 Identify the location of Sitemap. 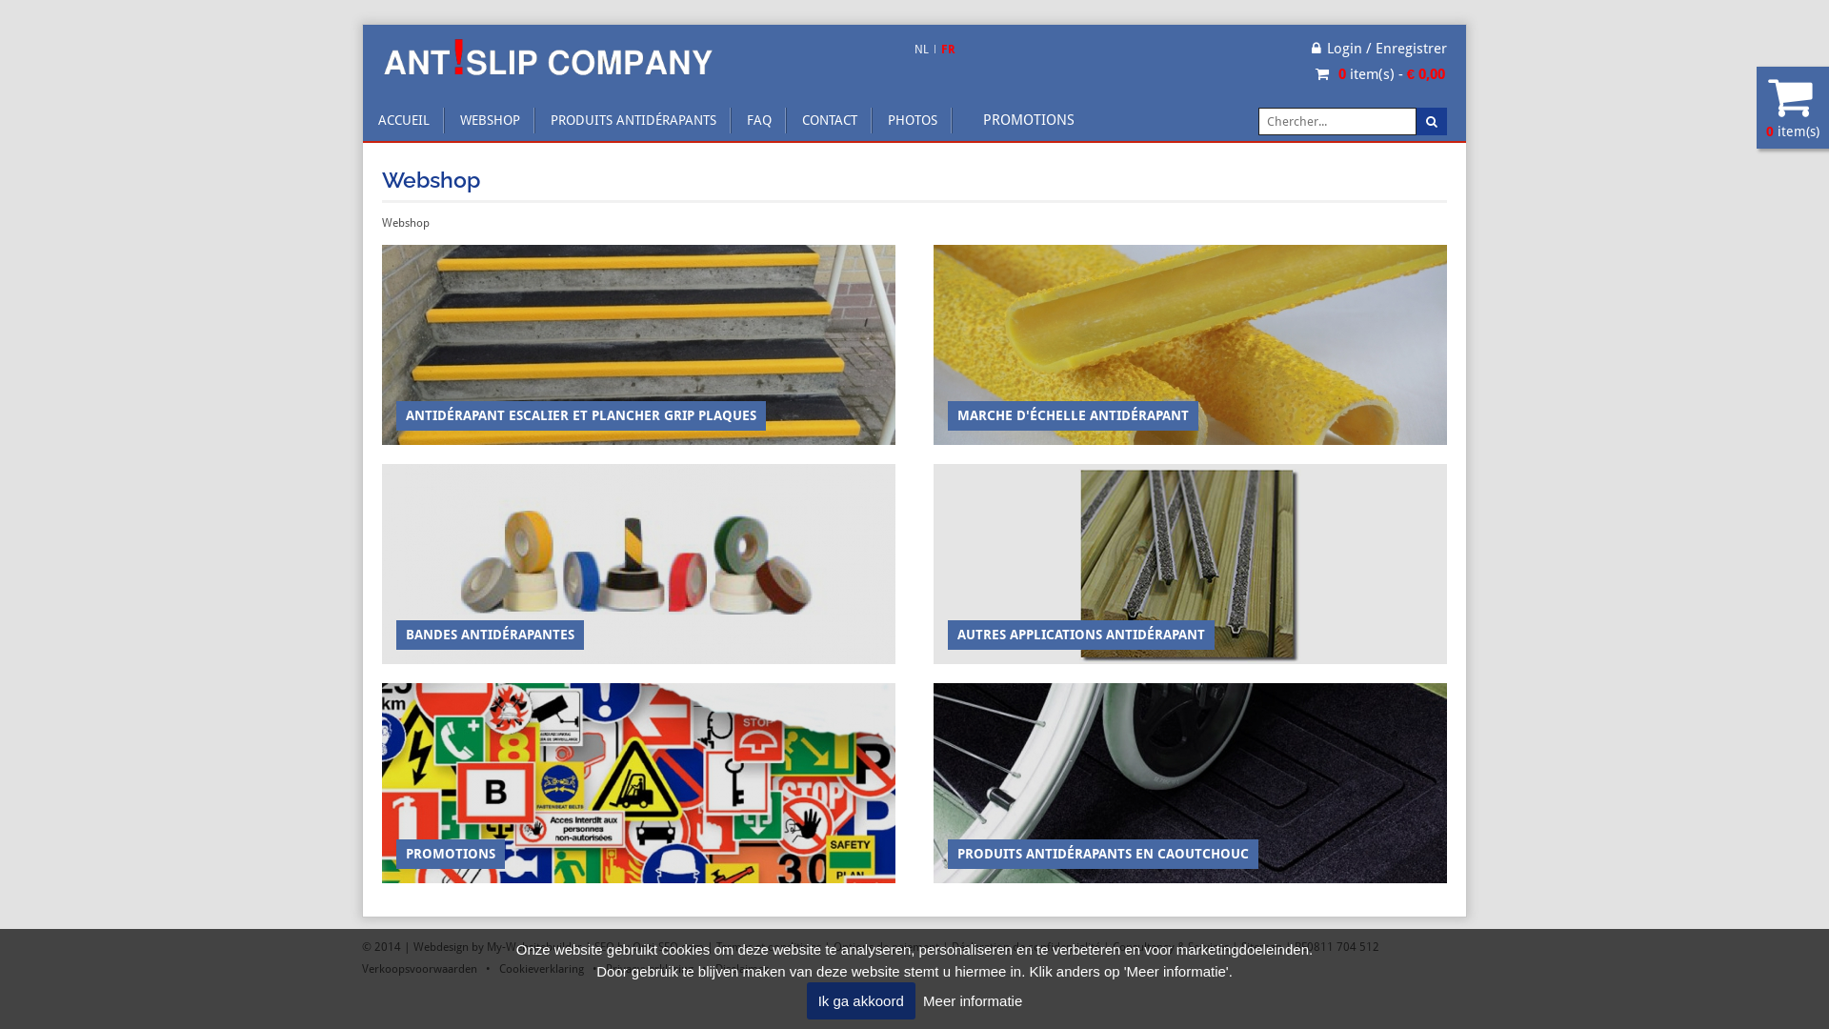
(1261, 947).